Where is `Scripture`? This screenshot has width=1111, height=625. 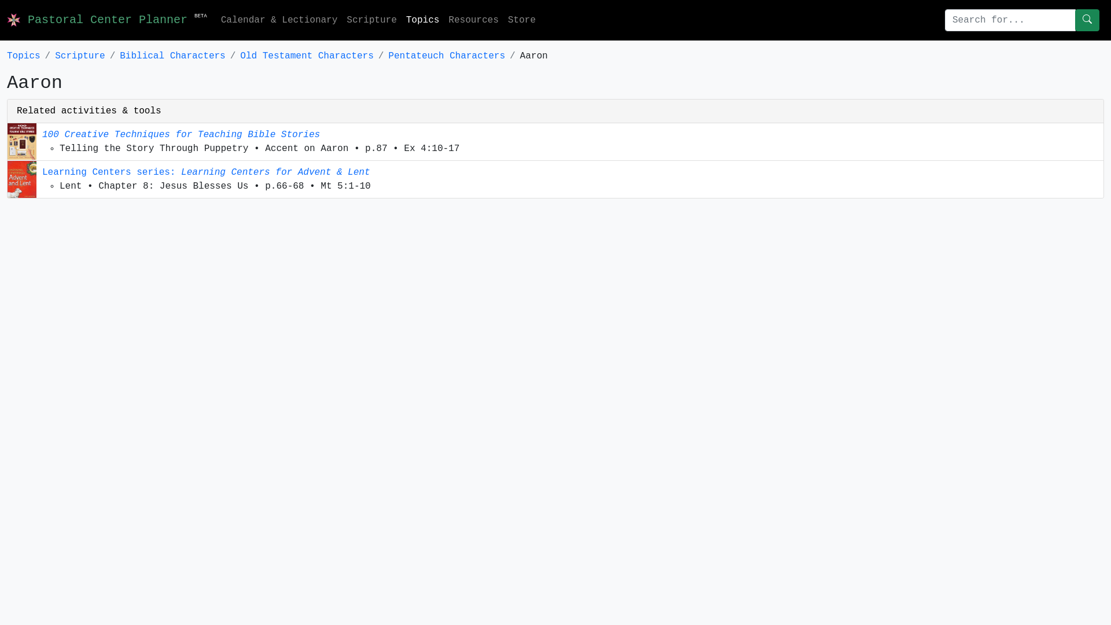
Scripture is located at coordinates (371, 20).